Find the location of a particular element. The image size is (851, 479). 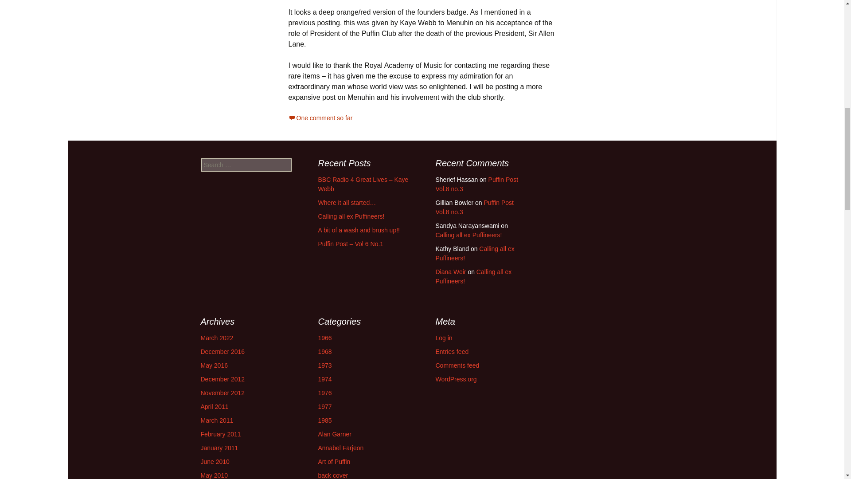

December 2016 is located at coordinates (223, 352).